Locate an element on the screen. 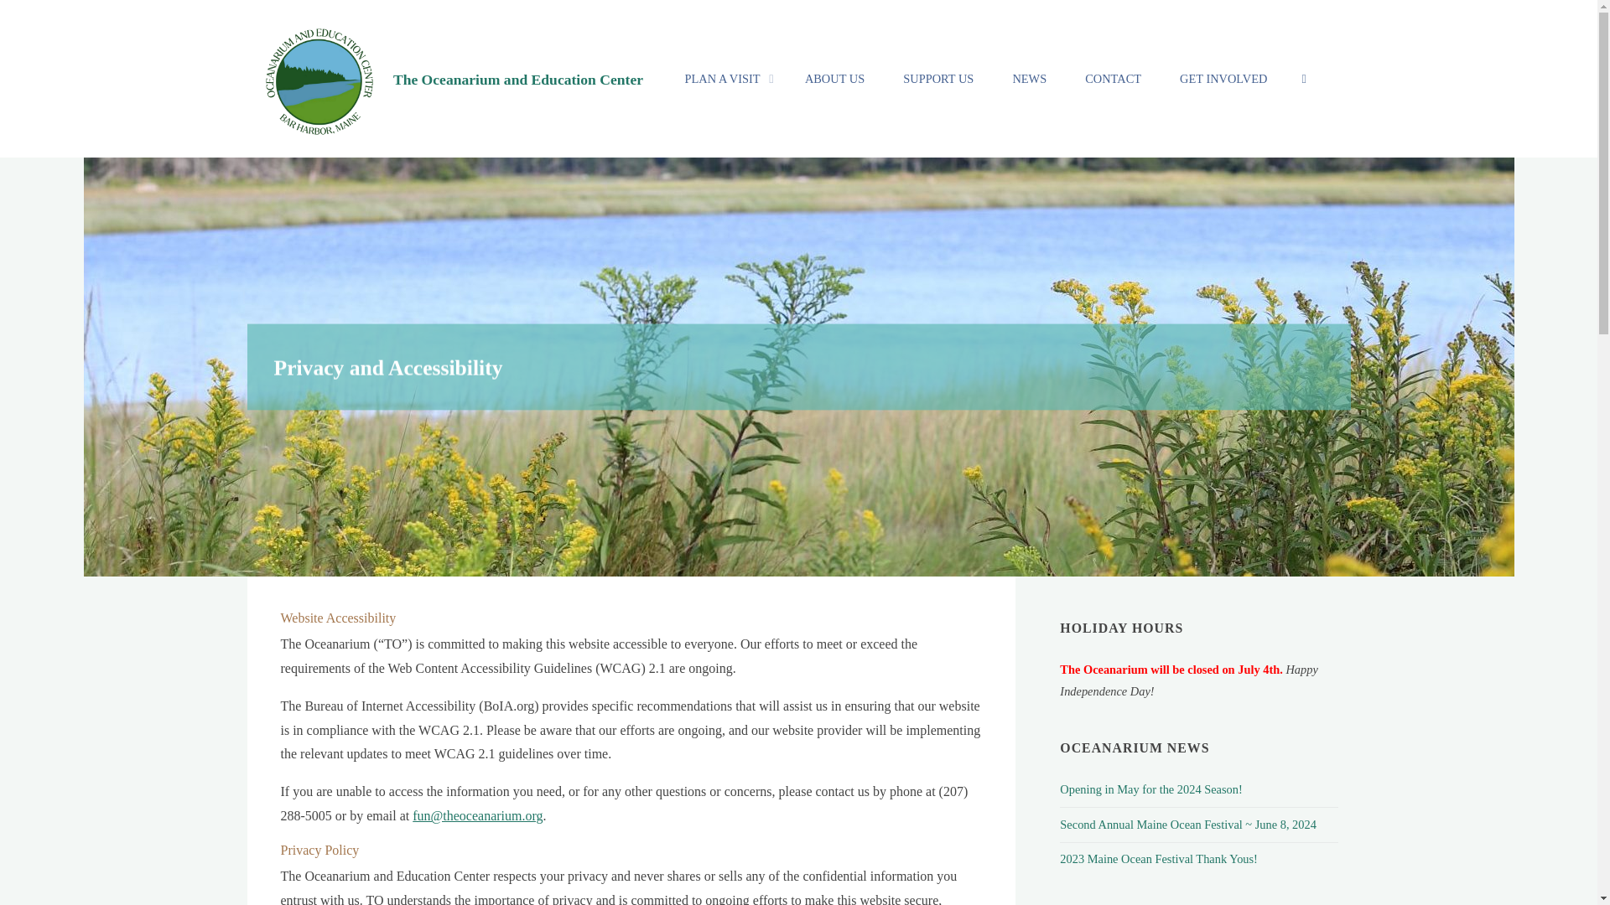  GET INVOLVED is located at coordinates (1223, 79).